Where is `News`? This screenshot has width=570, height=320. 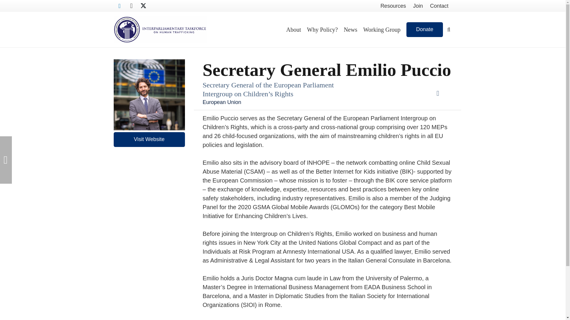
News is located at coordinates (350, 29).